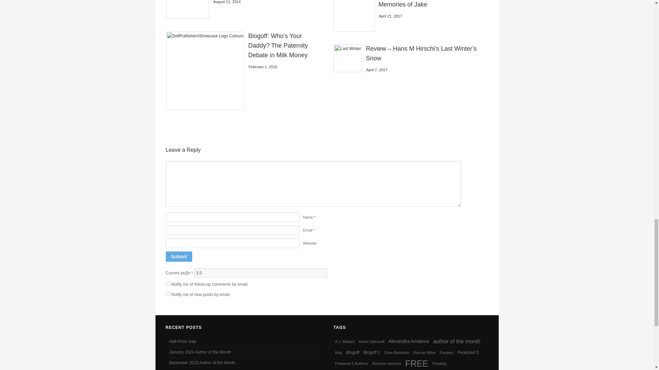 This screenshot has height=370, width=659. What do you see at coordinates (167, 283) in the screenshot?
I see `subscribe` at bounding box center [167, 283].